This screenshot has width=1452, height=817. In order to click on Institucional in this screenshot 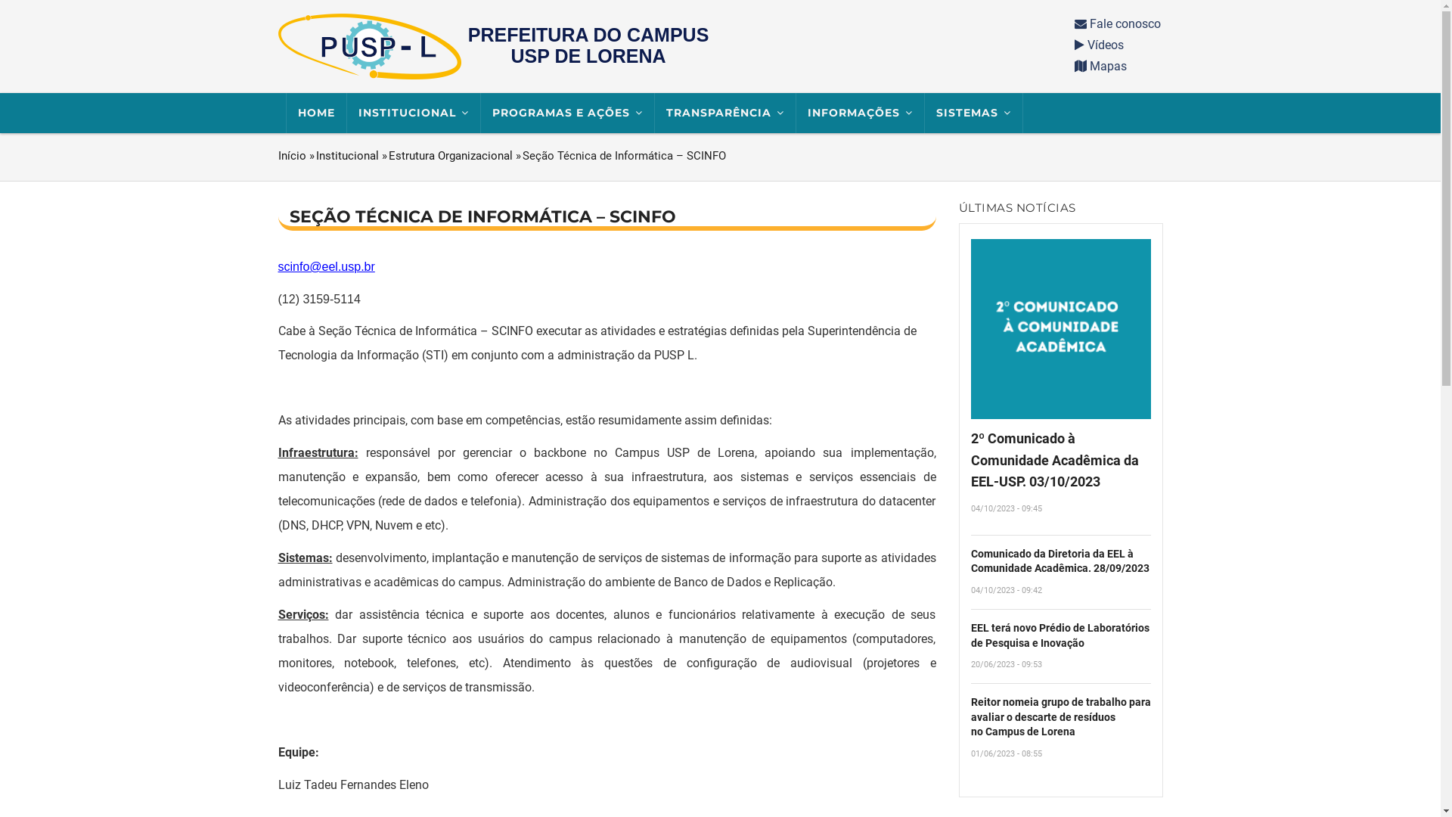, I will do `click(348, 156)`.